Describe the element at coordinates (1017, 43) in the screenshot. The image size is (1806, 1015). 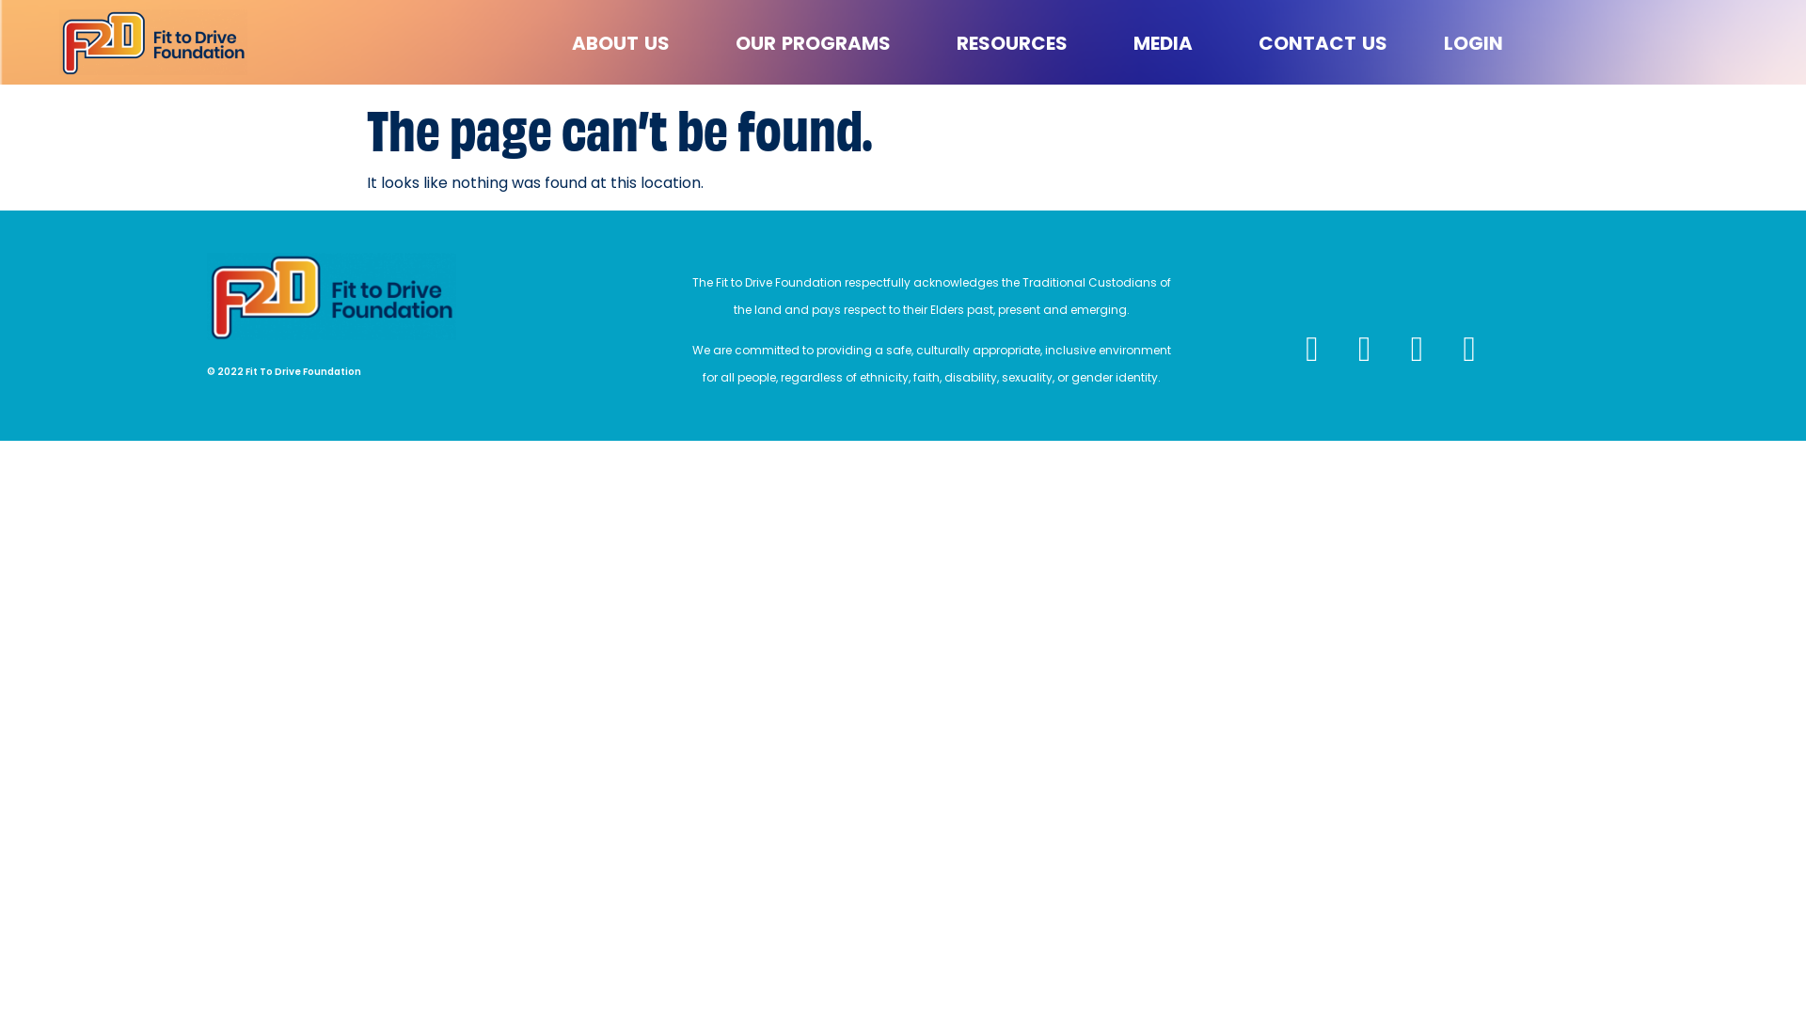
I see `RESOURCES` at that location.